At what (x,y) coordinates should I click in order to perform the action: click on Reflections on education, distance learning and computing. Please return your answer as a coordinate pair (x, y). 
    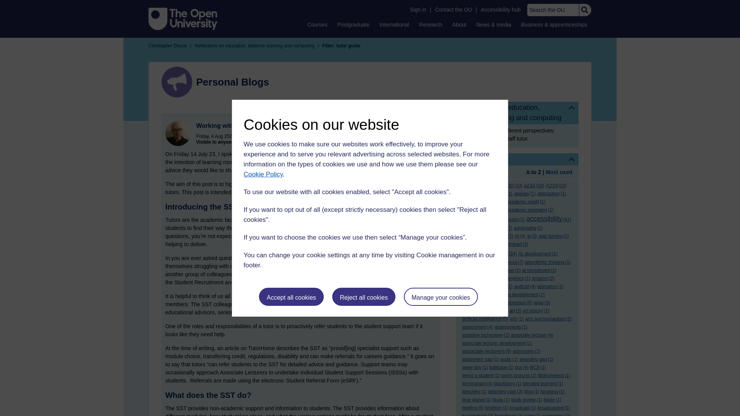
    Looking at the image, I should click on (517, 112).